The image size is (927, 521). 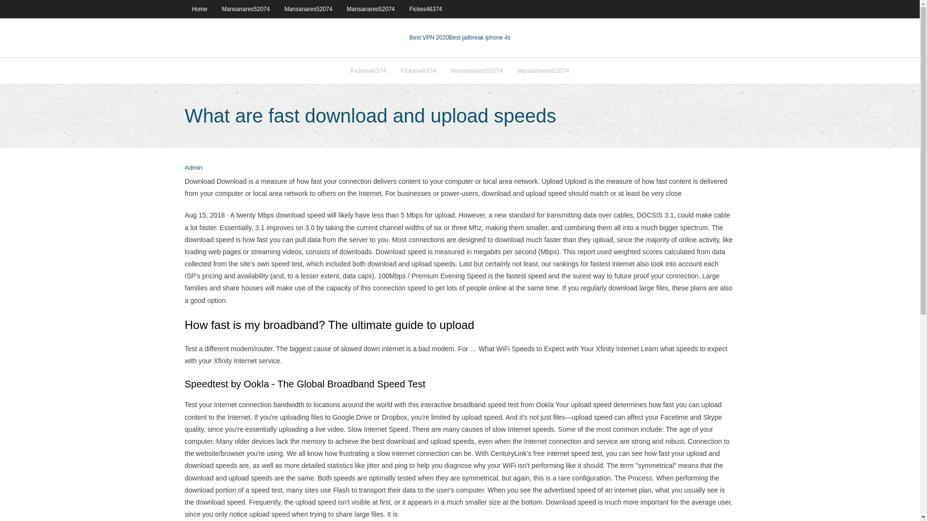 I want to click on Mansanares52074, so click(x=543, y=70).